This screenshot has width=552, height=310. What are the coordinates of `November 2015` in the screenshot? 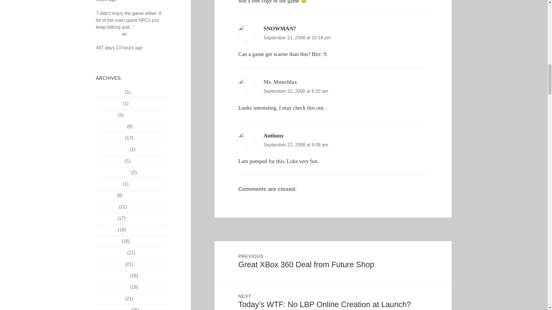 It's located at (112, 149).